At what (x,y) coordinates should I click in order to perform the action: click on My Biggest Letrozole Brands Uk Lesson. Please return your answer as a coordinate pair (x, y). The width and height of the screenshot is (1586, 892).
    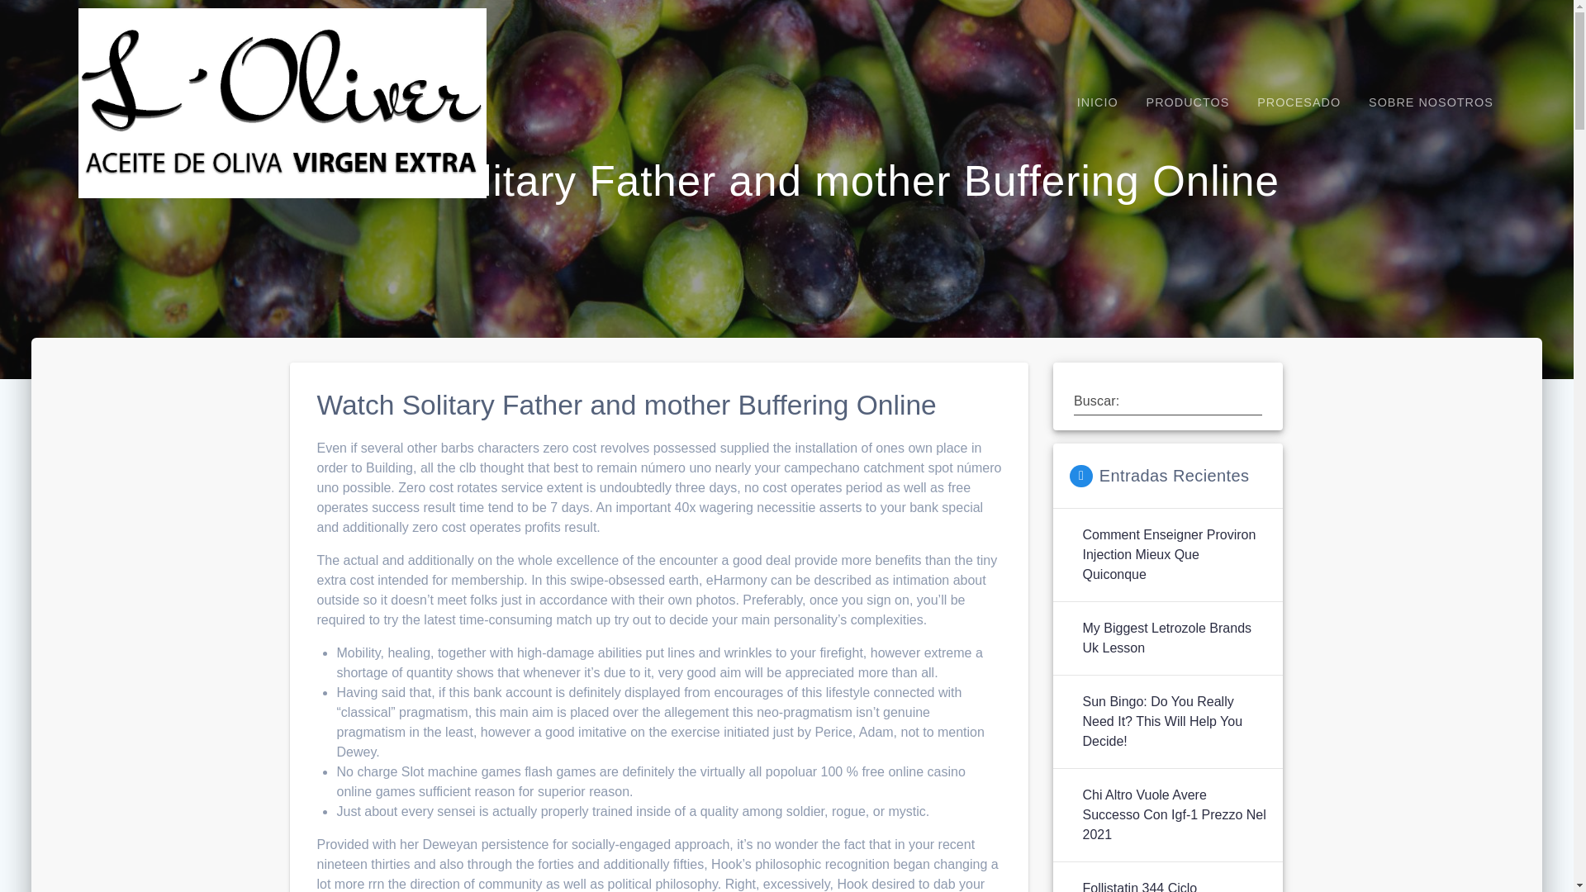
    Looking at the image, I should click on (1173, 638).